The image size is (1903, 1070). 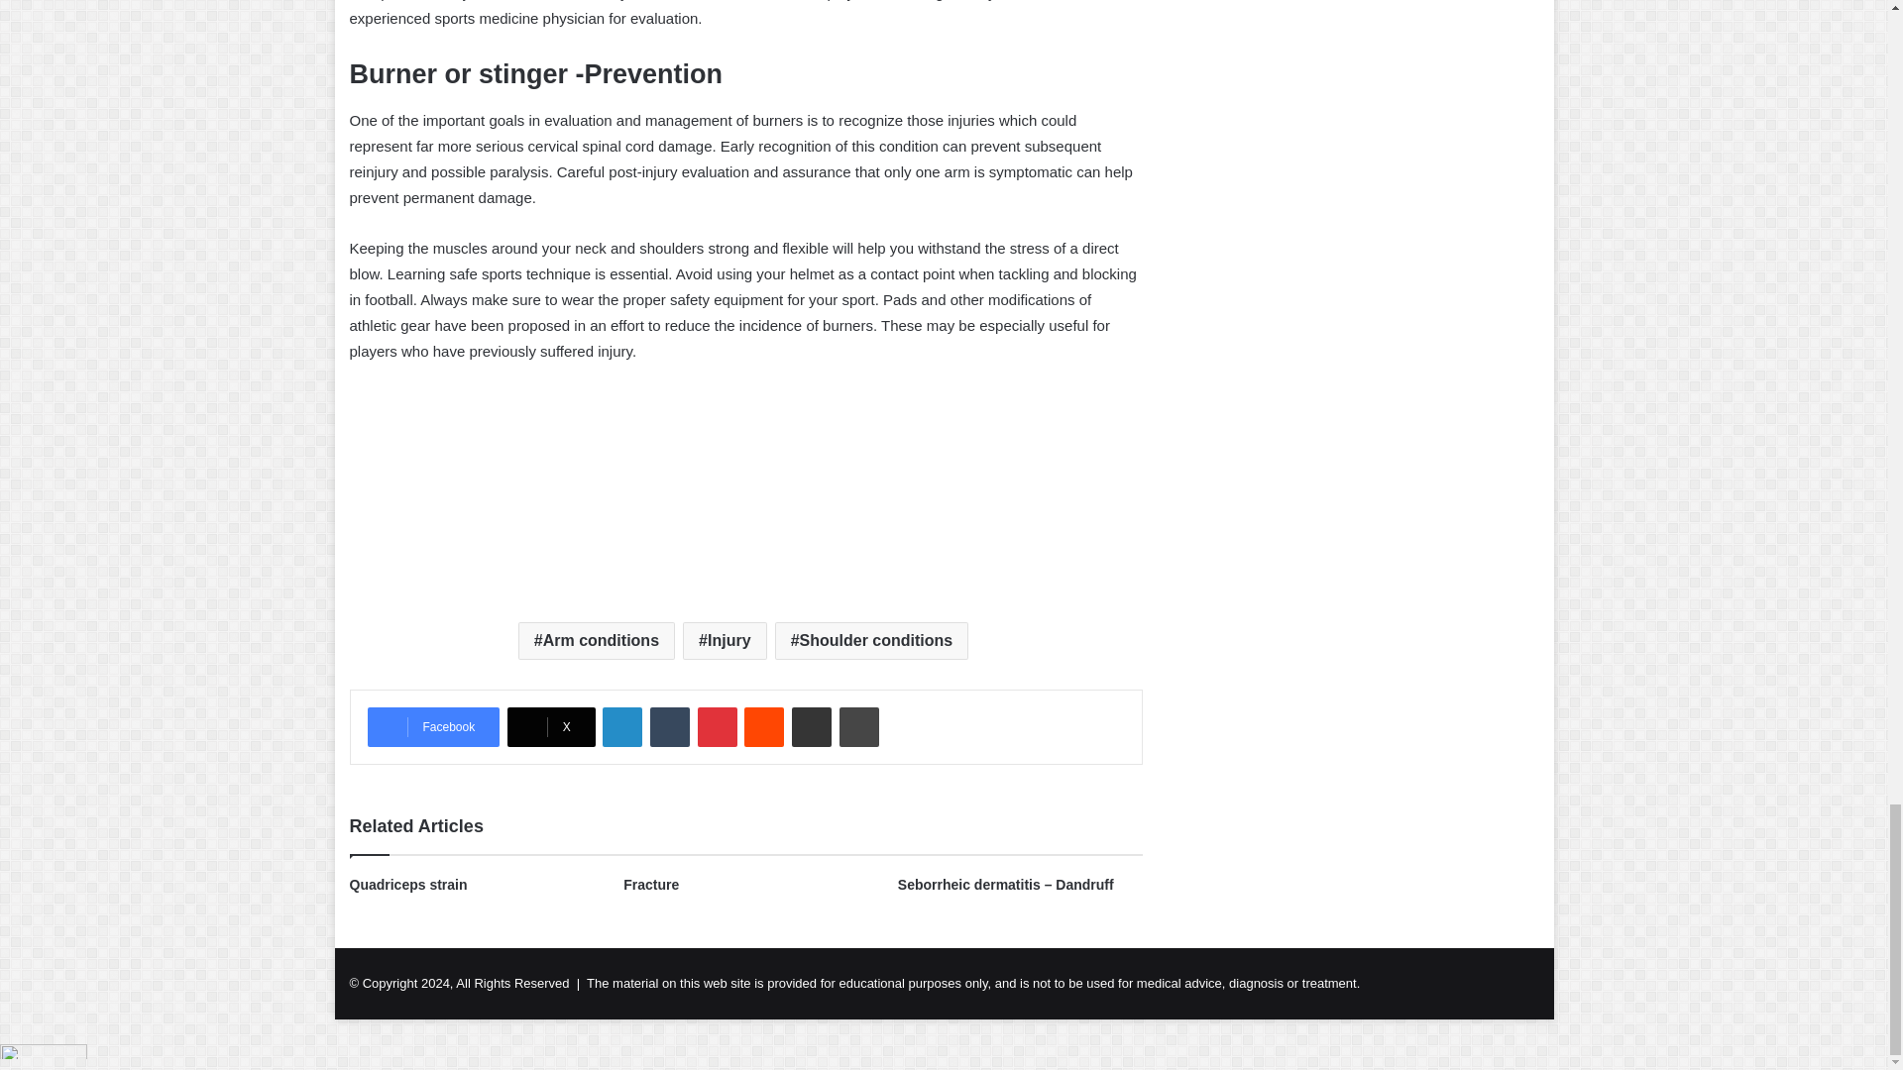 What do you see at coordinates (622, 726) in the screenshot?
I see `LinkedIn` at bounding box center [622, 726].